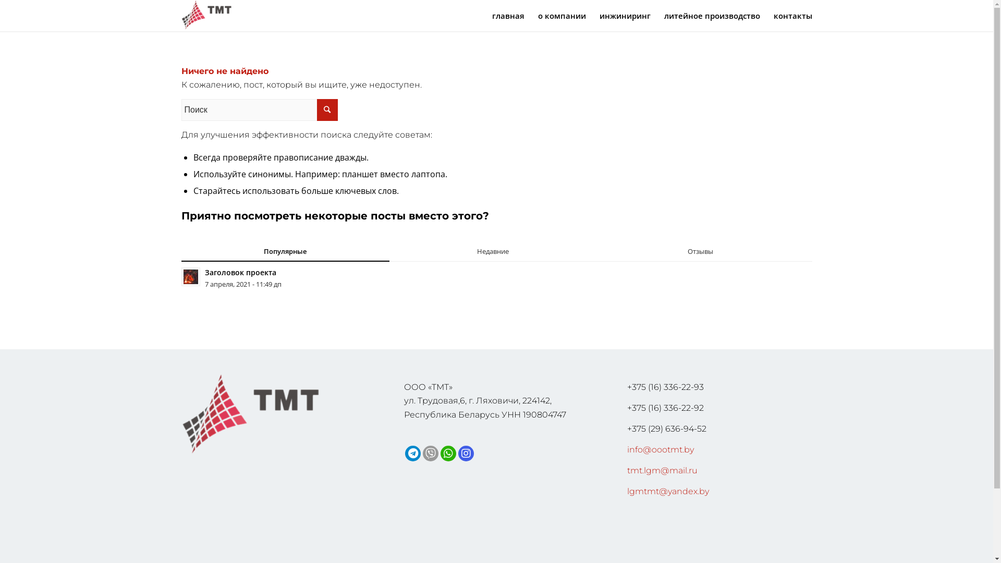  What do you see at coordinates (413, 454) in the screenshot?
I see `Telegram` at bounding box center [413, 454].